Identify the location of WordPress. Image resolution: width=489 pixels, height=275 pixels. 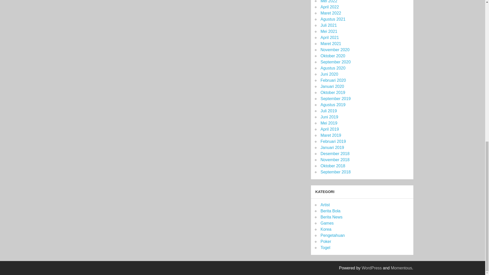
(372, 268).